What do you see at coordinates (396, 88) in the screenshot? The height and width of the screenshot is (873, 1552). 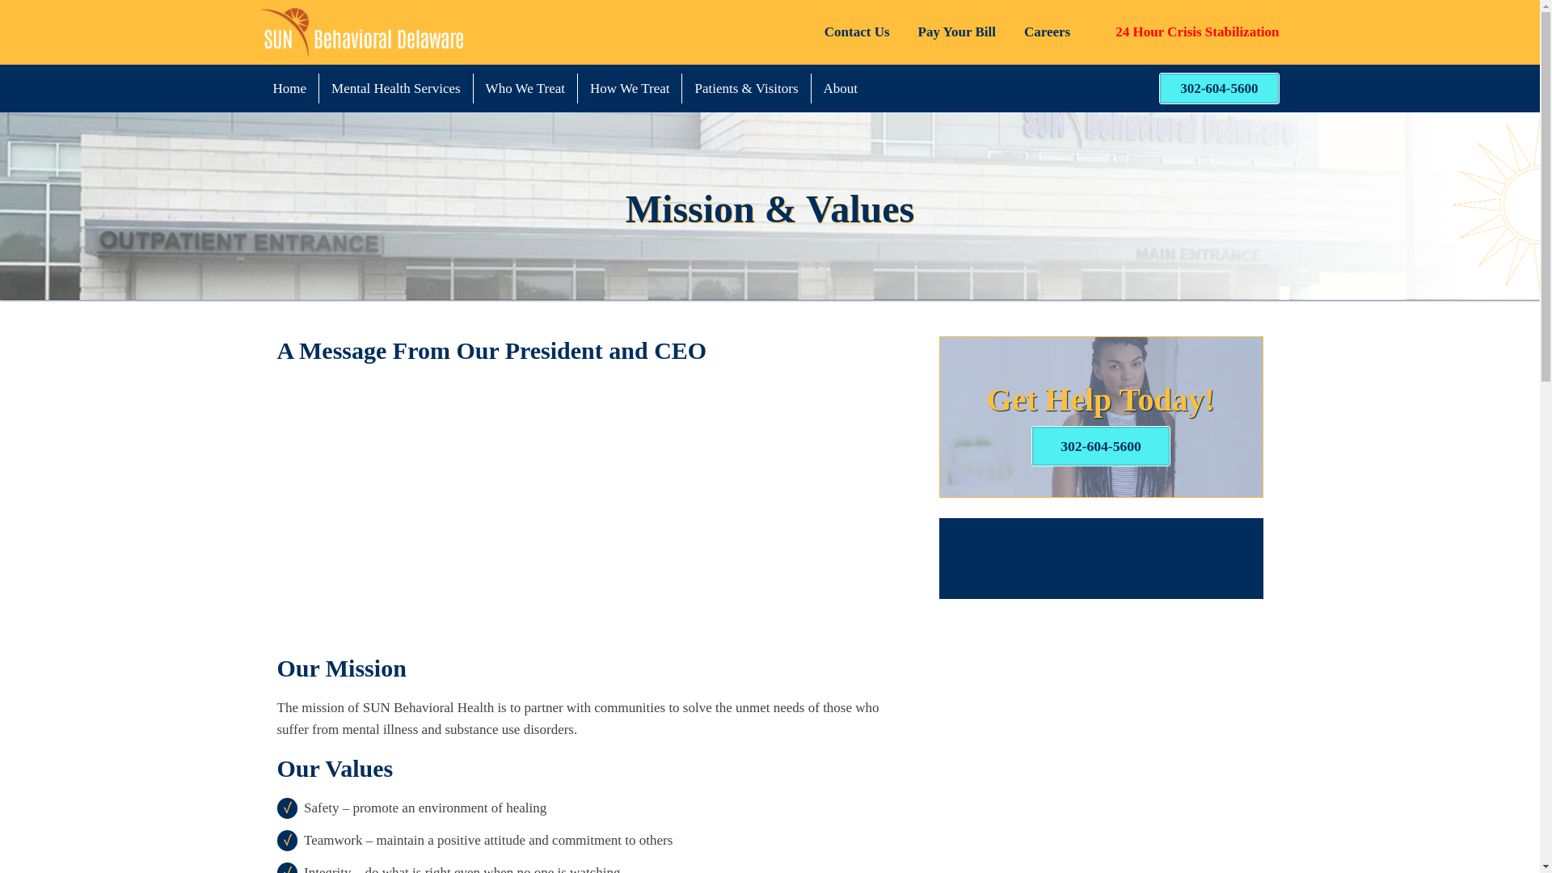 I see `Mental Health Services` at bounding box center [396, 88].